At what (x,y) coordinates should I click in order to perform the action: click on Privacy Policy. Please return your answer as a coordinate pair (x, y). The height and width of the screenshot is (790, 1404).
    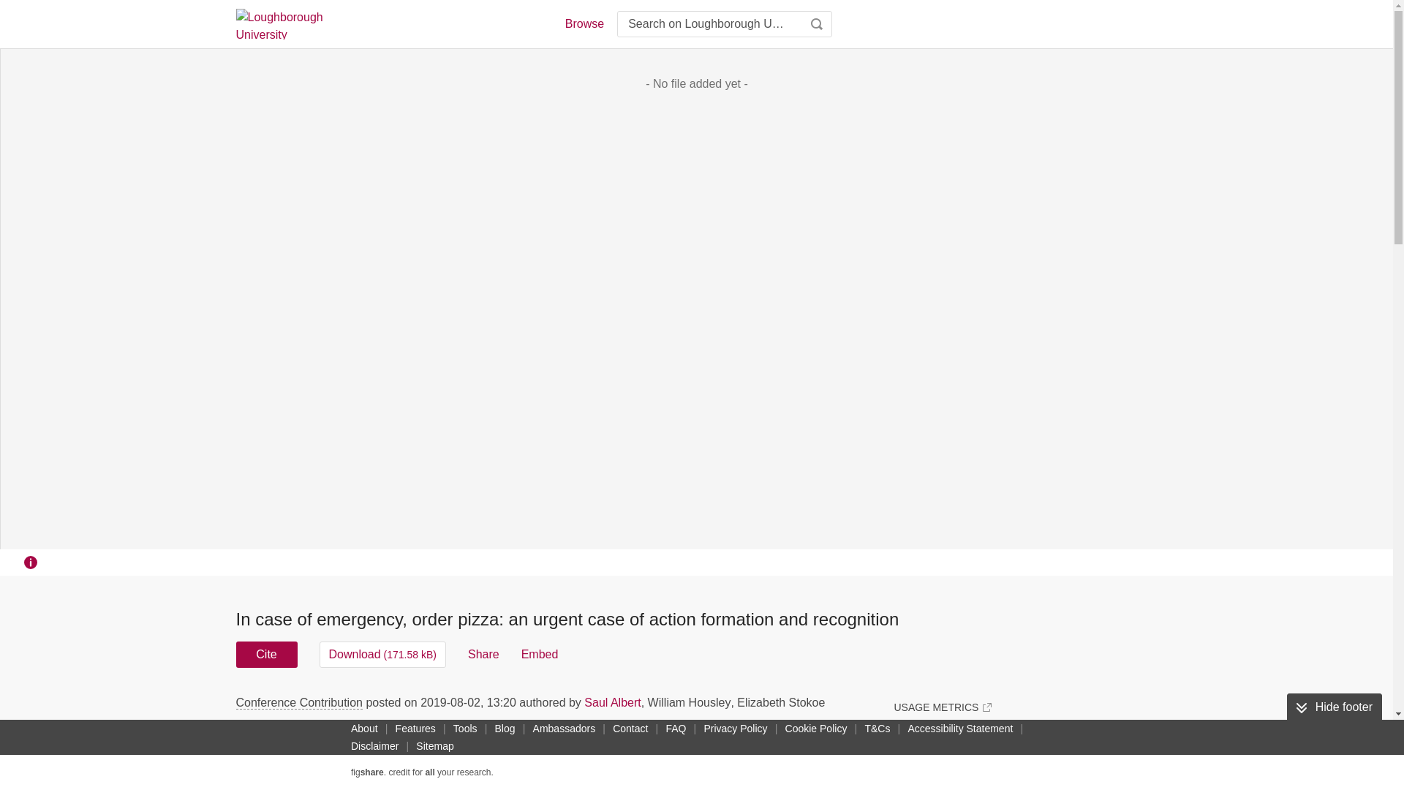
    Looking at the image, I should click on (735, 728).